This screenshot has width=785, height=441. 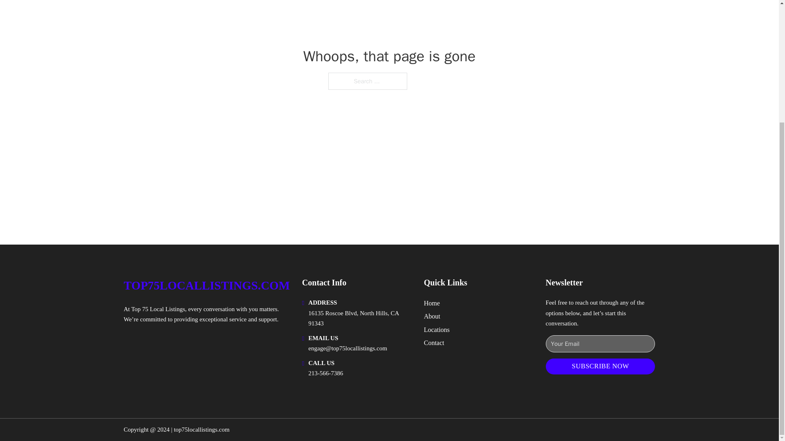 I want to click on About, so click(x=432, y=316).